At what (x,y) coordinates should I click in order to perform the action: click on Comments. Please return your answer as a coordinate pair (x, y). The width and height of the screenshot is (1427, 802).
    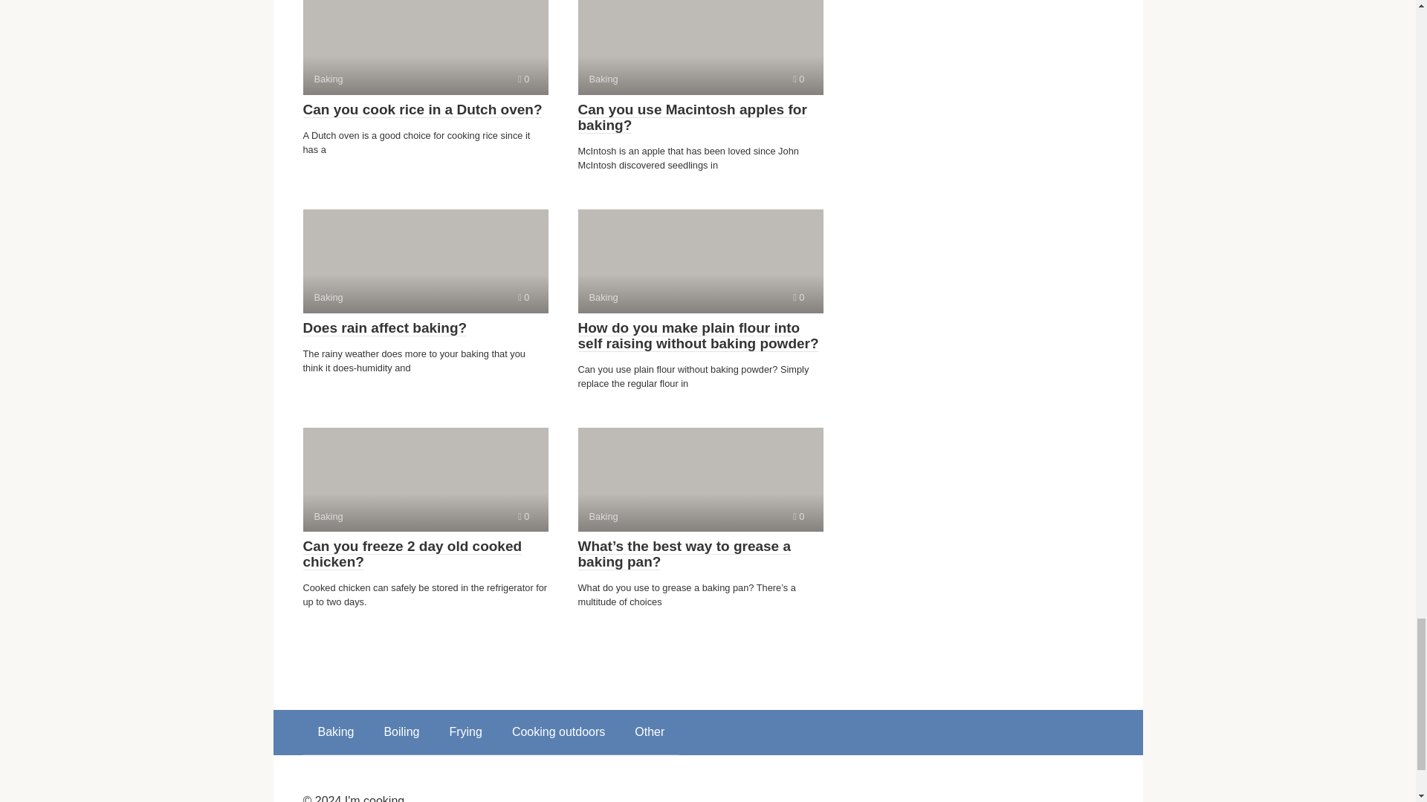
    Looking at the image, I should click on (700, 261).